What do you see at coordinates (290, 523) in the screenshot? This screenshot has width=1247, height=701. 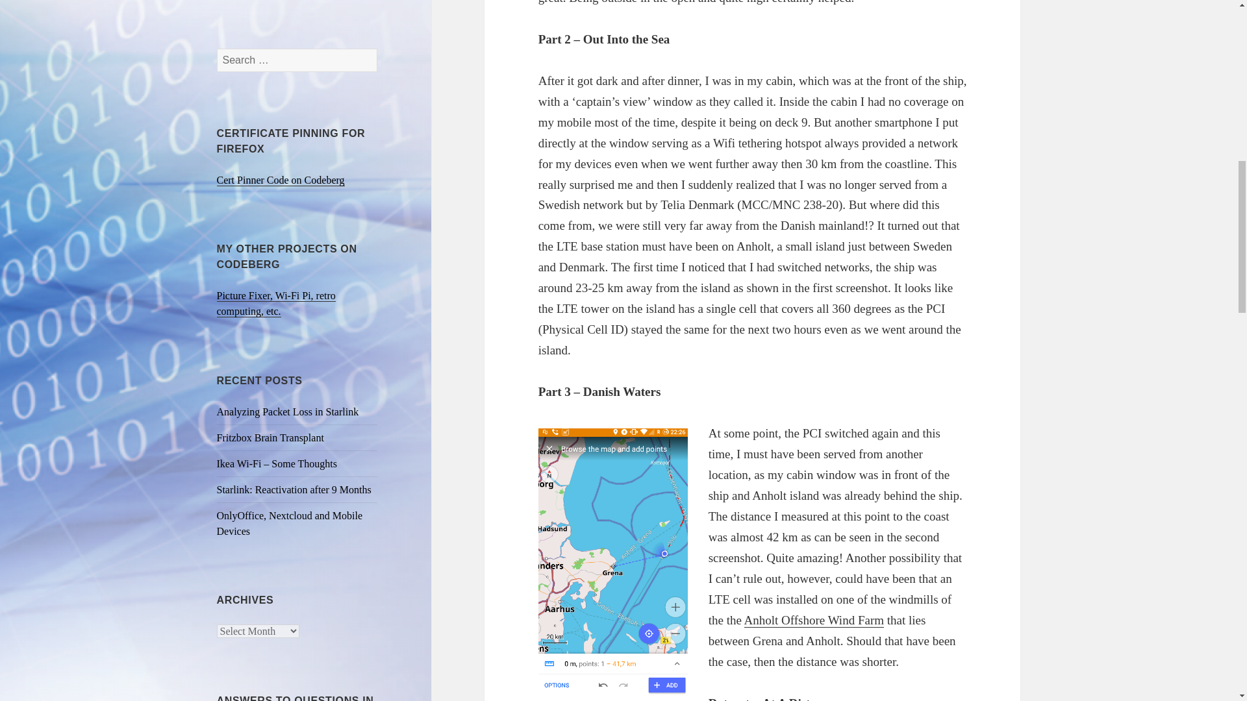 I see `OnlyOffice, Nextcloud and Mobile Devices` at bounding box center [290, 523].